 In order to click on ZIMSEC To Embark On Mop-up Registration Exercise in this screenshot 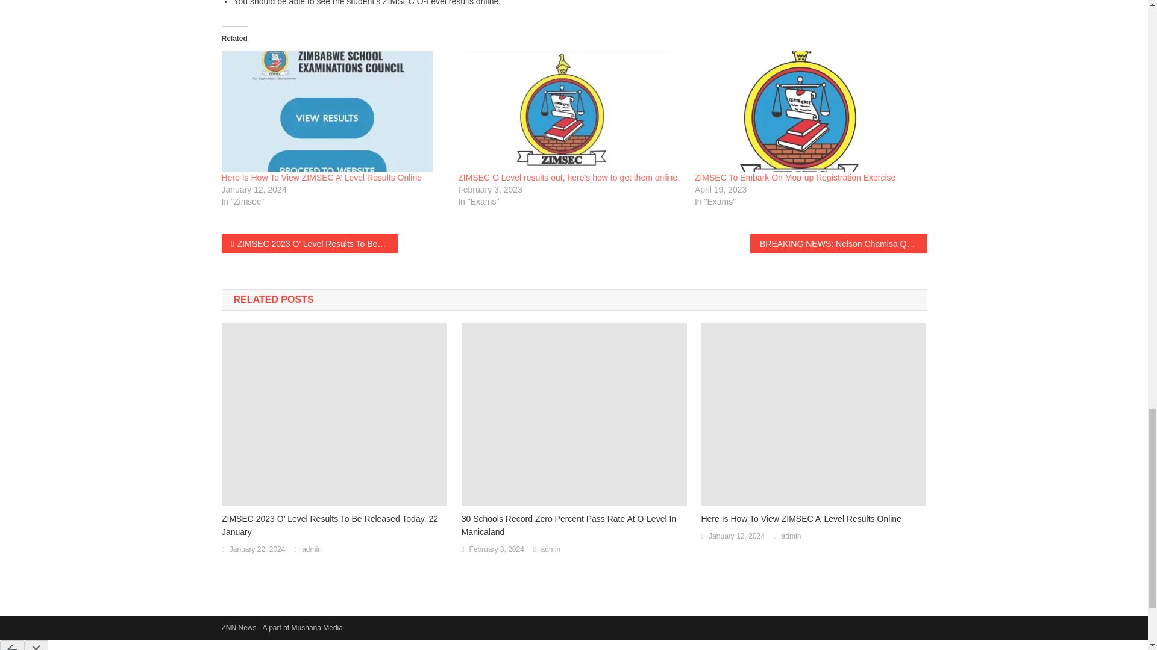, I will do `click(807, 111)`.